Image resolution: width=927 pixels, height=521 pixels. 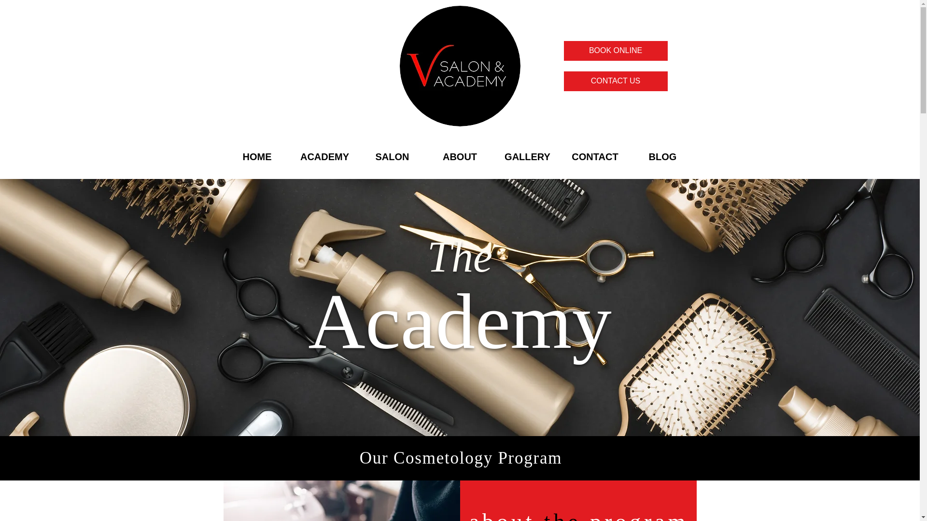 I want to click on ABOUT, so click(x=459, y=157).